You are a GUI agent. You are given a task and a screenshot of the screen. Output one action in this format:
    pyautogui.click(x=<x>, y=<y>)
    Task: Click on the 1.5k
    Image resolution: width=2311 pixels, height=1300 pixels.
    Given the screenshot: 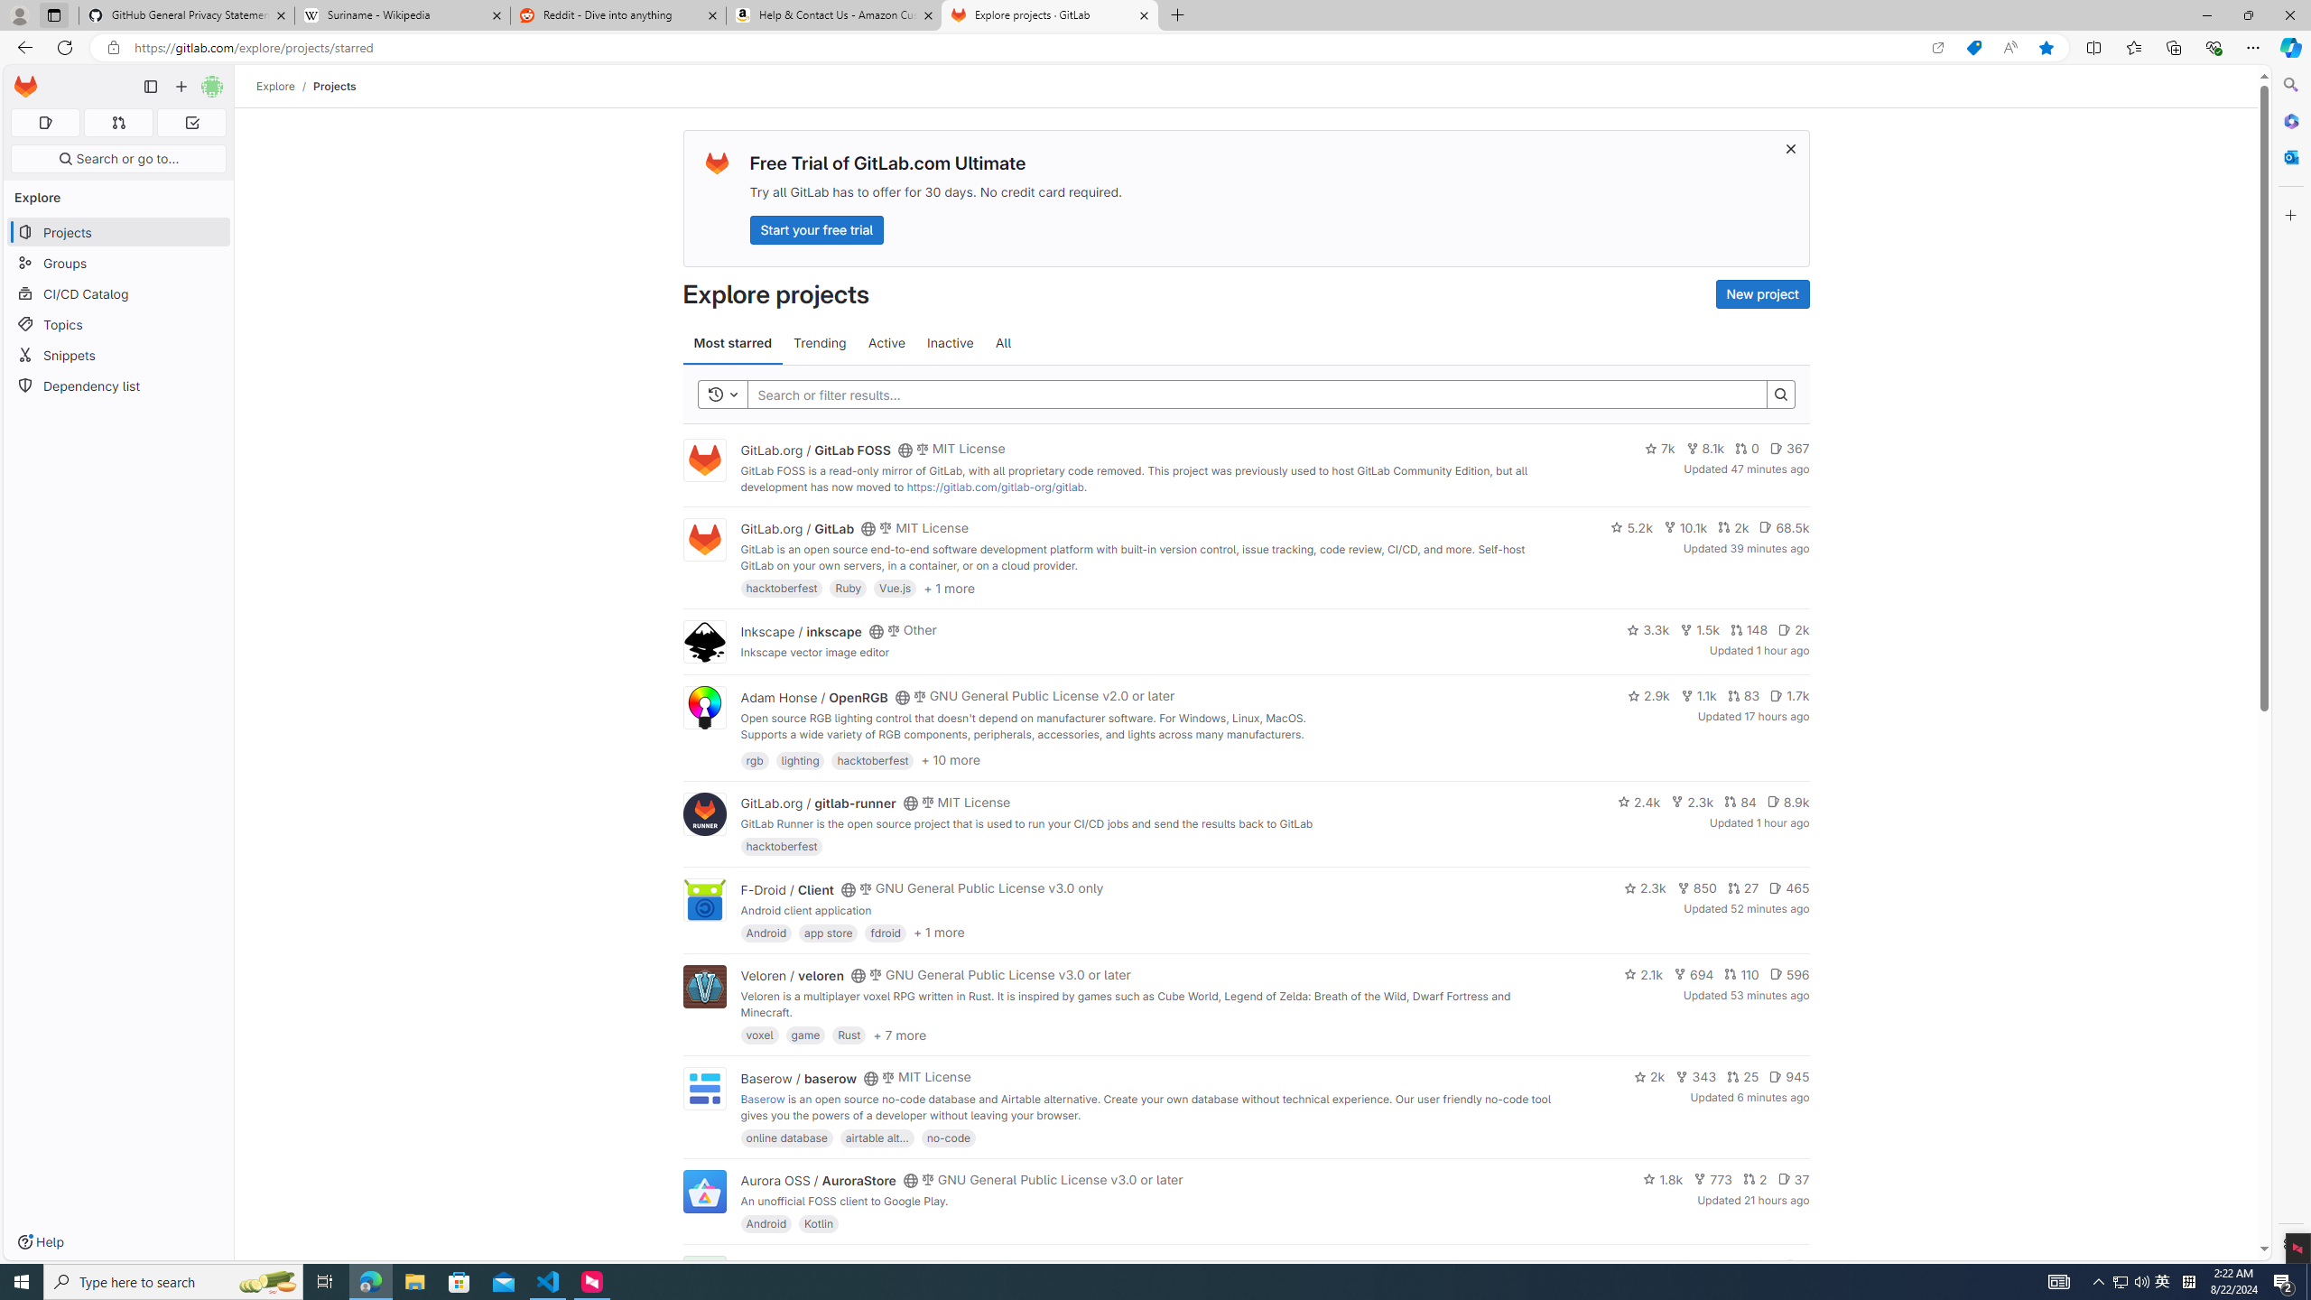 What is the action you would take?
    pyautogui.click(x=1699, y=629)
    